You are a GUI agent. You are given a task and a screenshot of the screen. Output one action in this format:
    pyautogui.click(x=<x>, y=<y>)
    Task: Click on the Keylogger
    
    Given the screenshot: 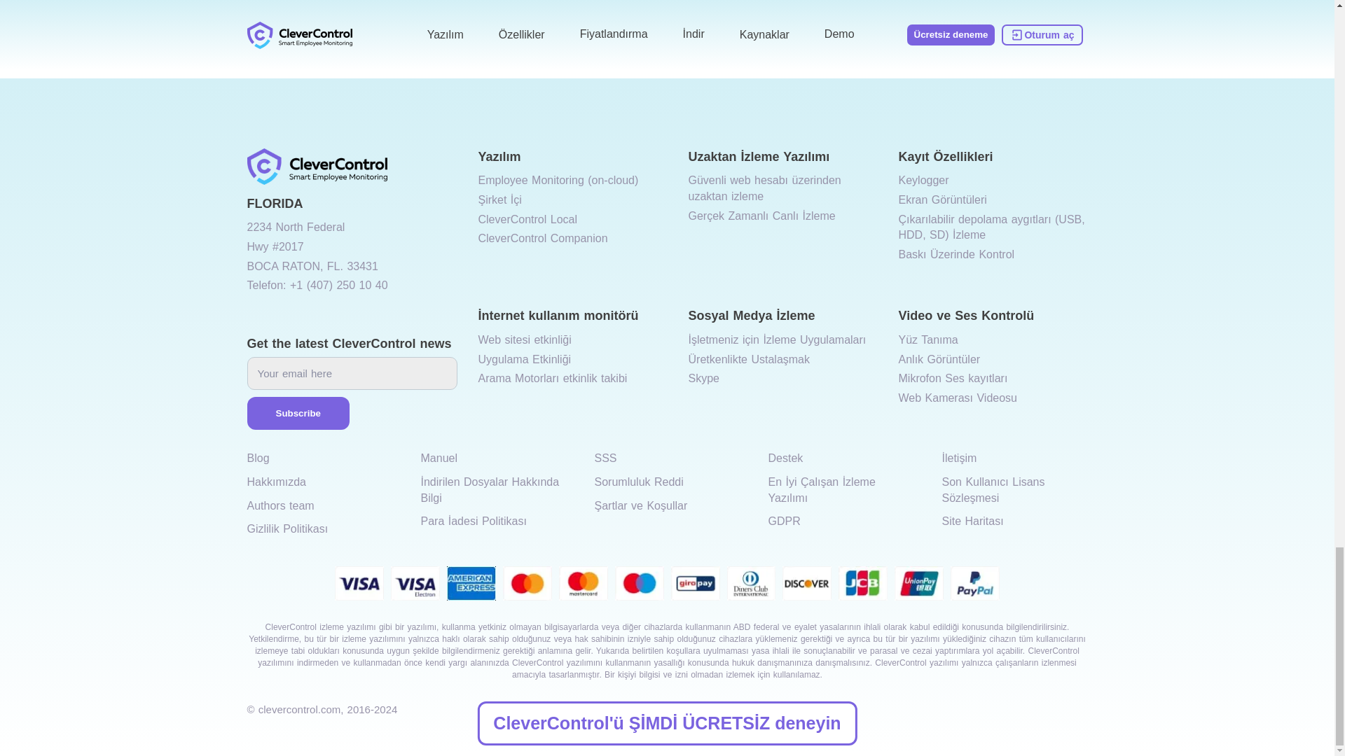 What is the action you would take?
    pyautogui.click(x=923, y=181)
    